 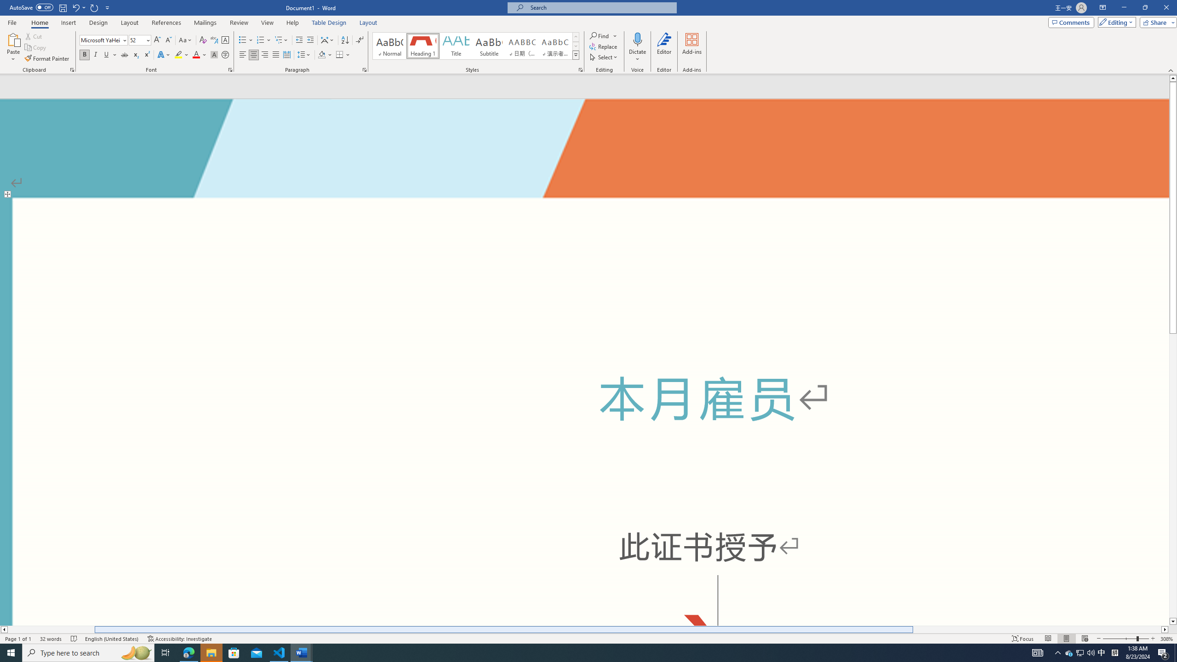 What do you see at coordinates (168, 40) in the screenshot?
I see `Shrink Font` at bounding box center [168, 40].